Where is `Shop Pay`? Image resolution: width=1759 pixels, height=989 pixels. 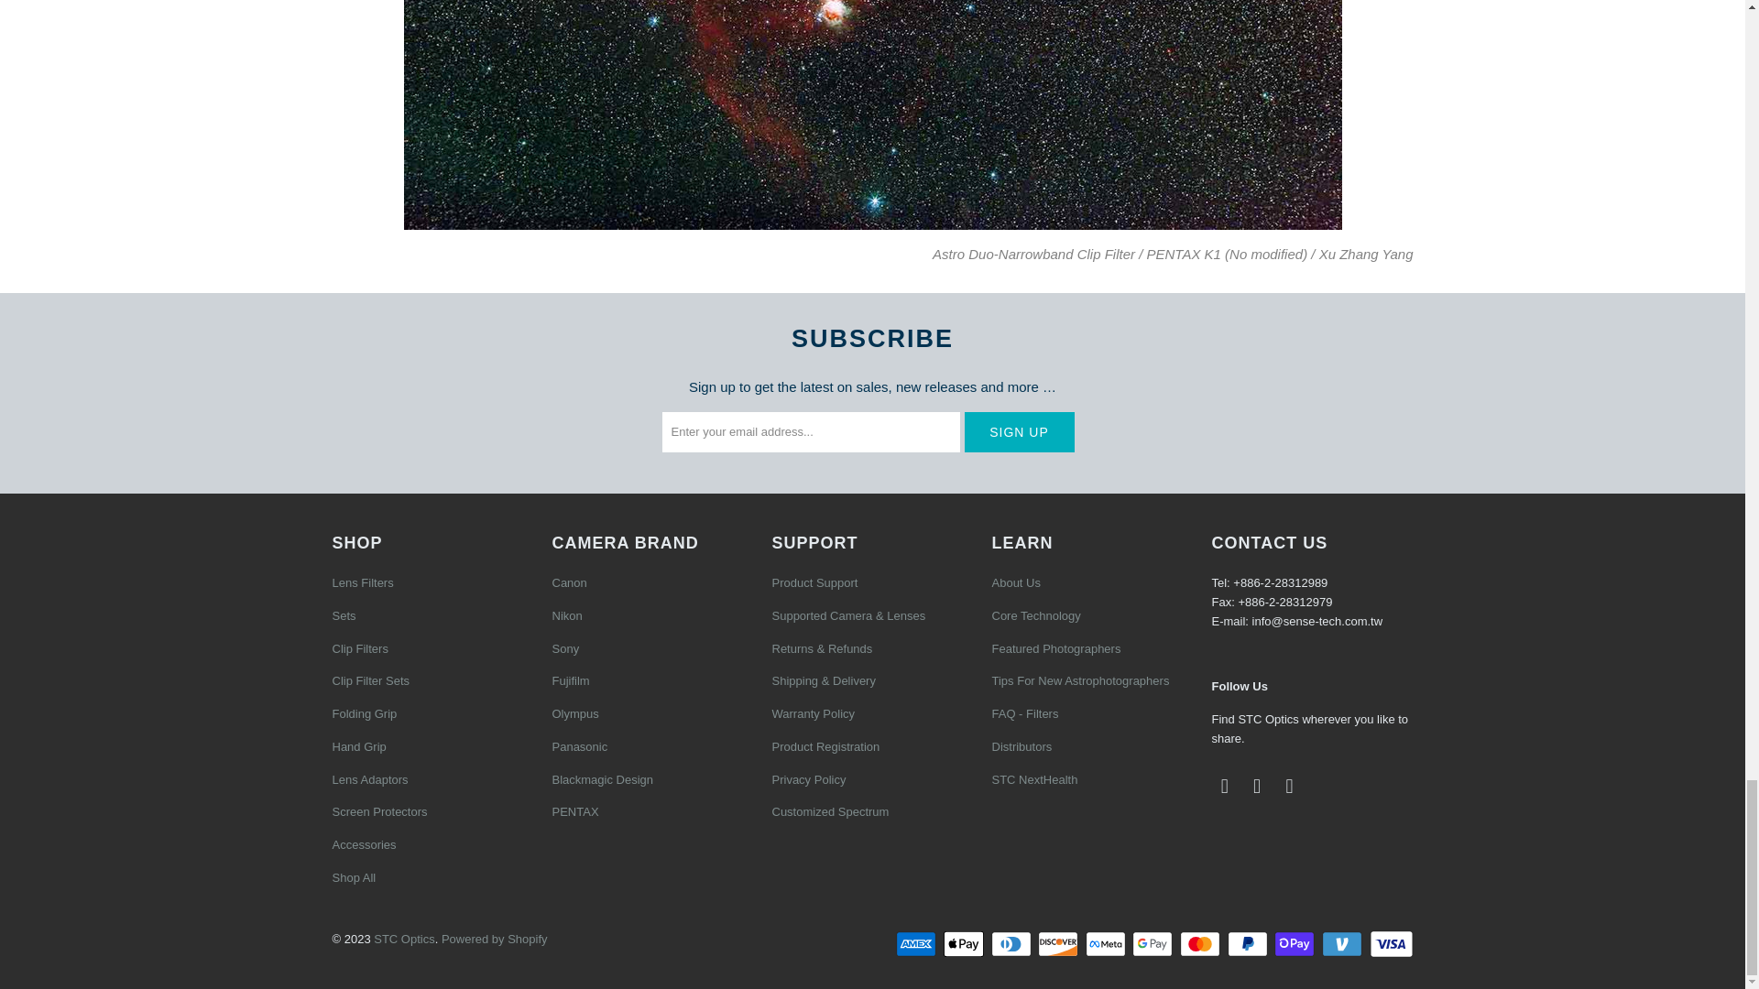 Shop Pay is located at coordinates (1295, 944).